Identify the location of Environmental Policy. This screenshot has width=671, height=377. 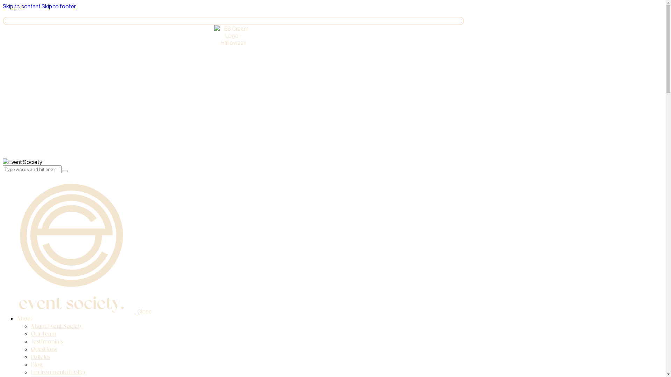
(58, 372).